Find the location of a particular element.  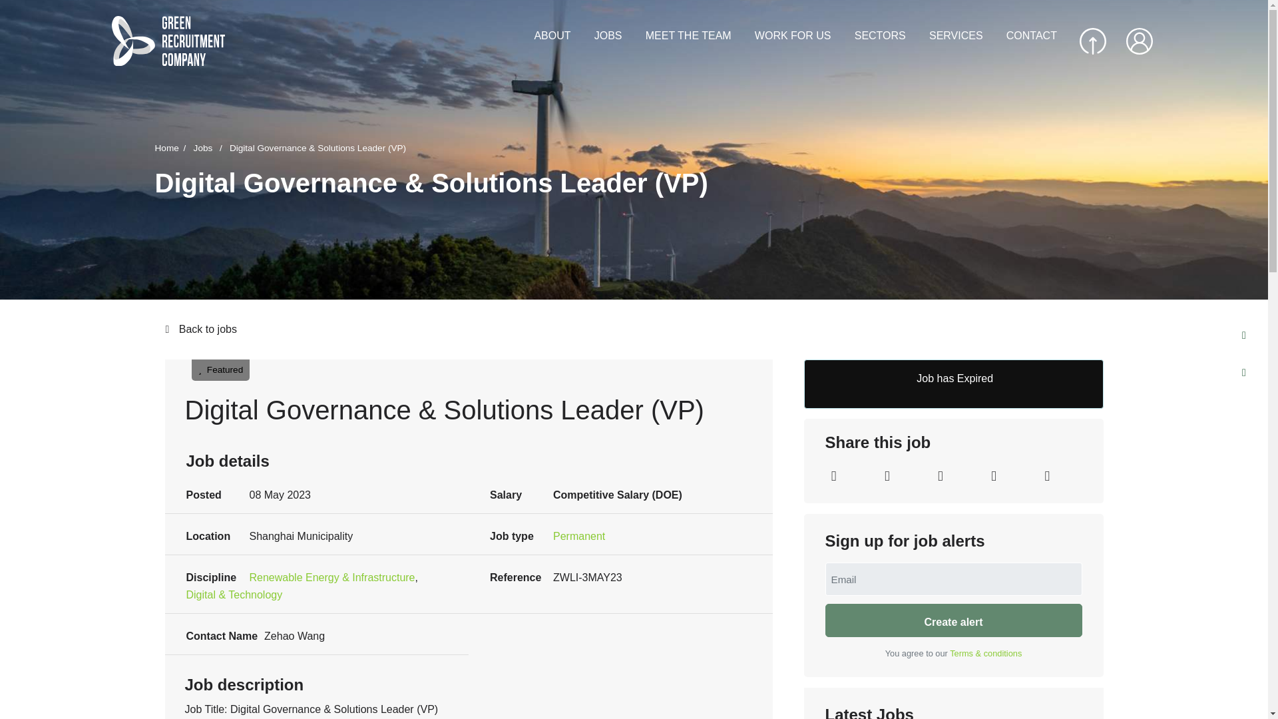

LinkedIn is located at coordinates (833, 477).